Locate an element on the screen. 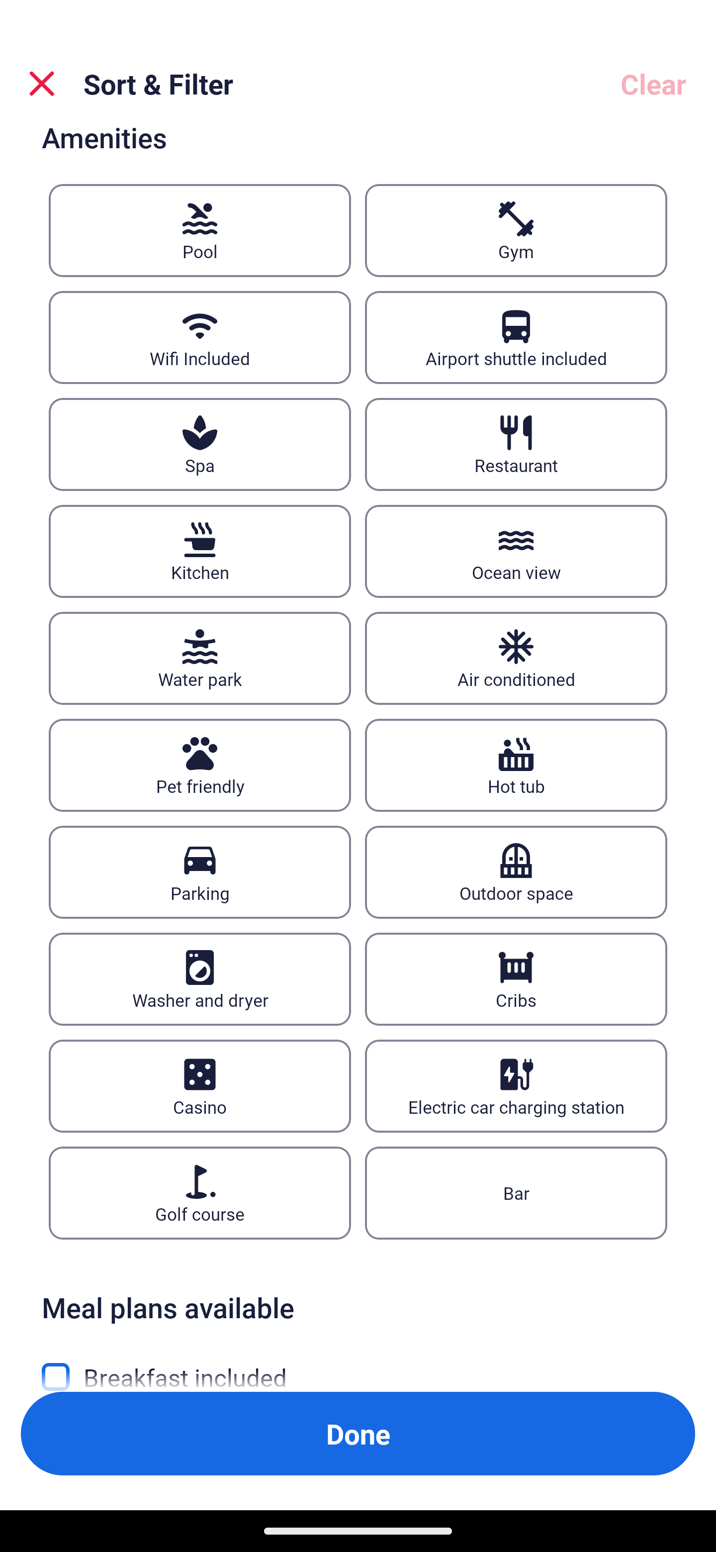  Golf course is located at coordinates (199, 1193).